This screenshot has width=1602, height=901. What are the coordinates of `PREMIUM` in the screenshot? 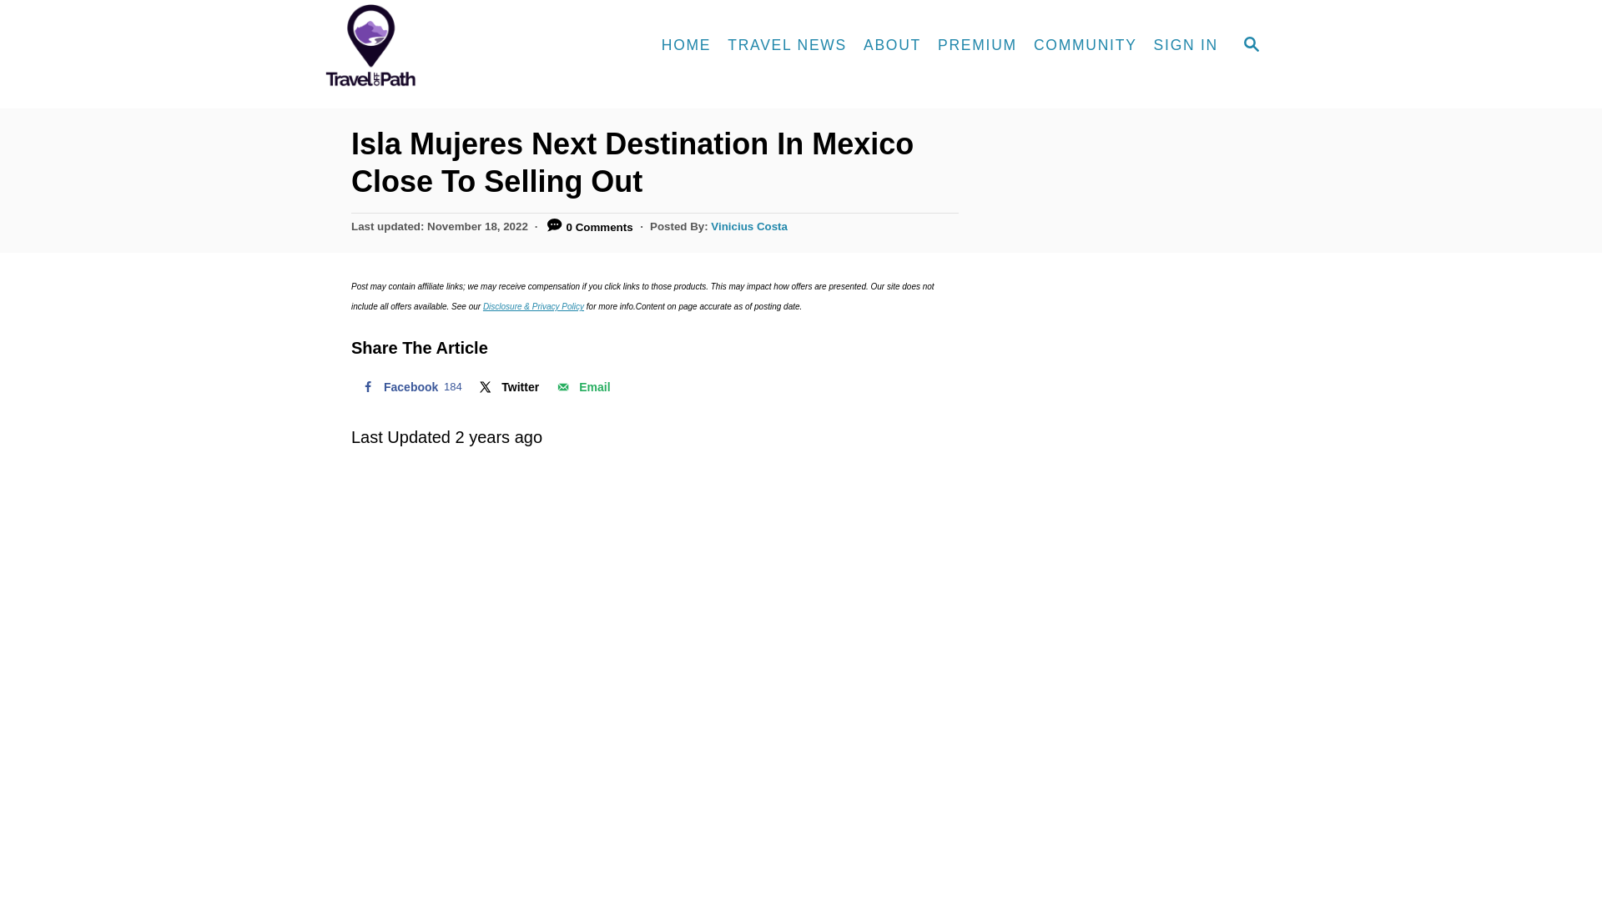 It's located at (976, 45).